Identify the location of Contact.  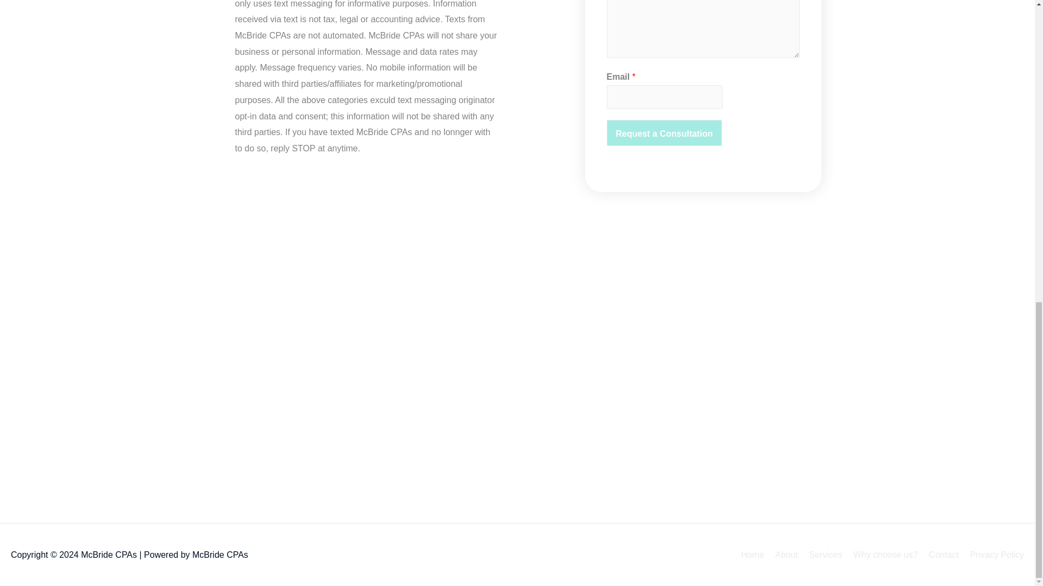
(939, 555).